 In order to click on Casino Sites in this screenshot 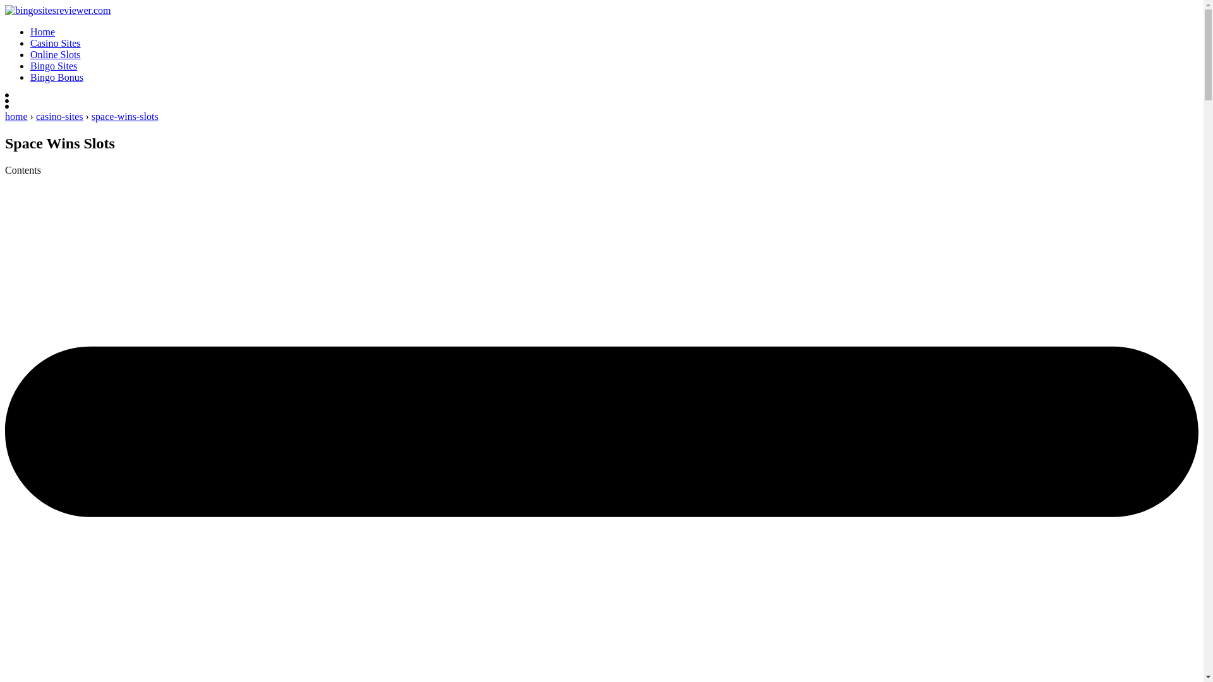, I will do `click(56, 43)`.